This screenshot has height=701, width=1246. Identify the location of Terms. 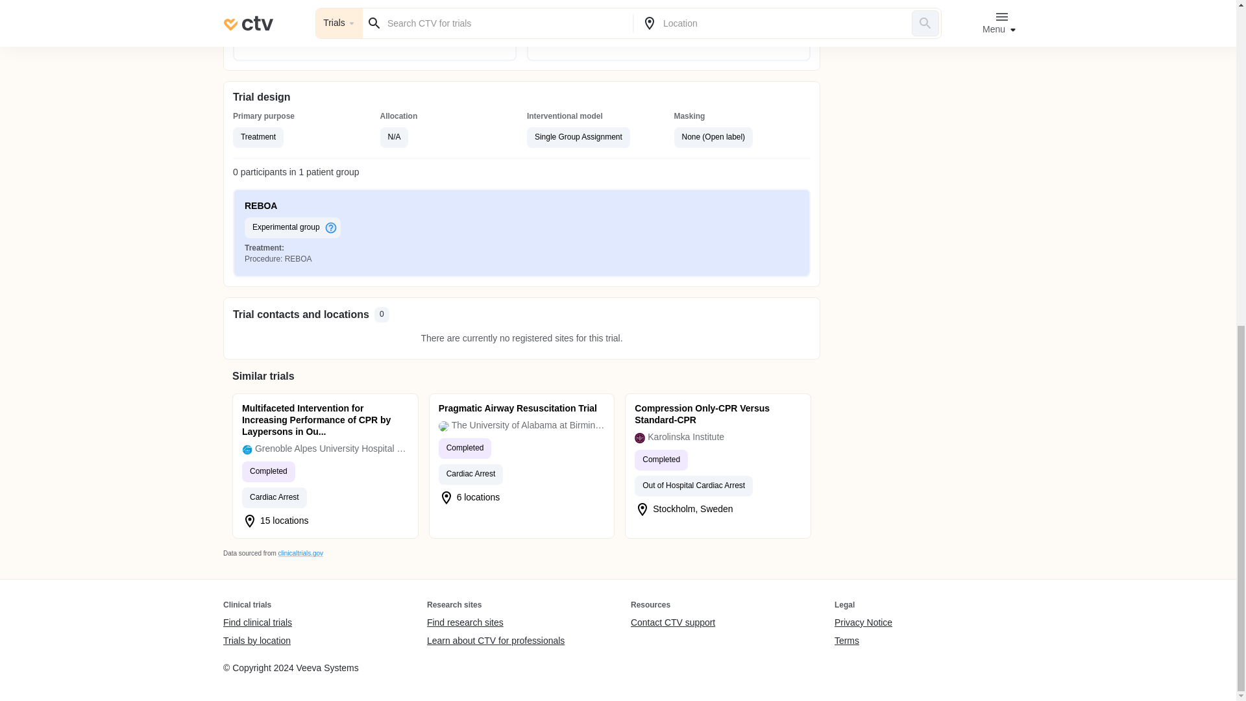
(863, 641).